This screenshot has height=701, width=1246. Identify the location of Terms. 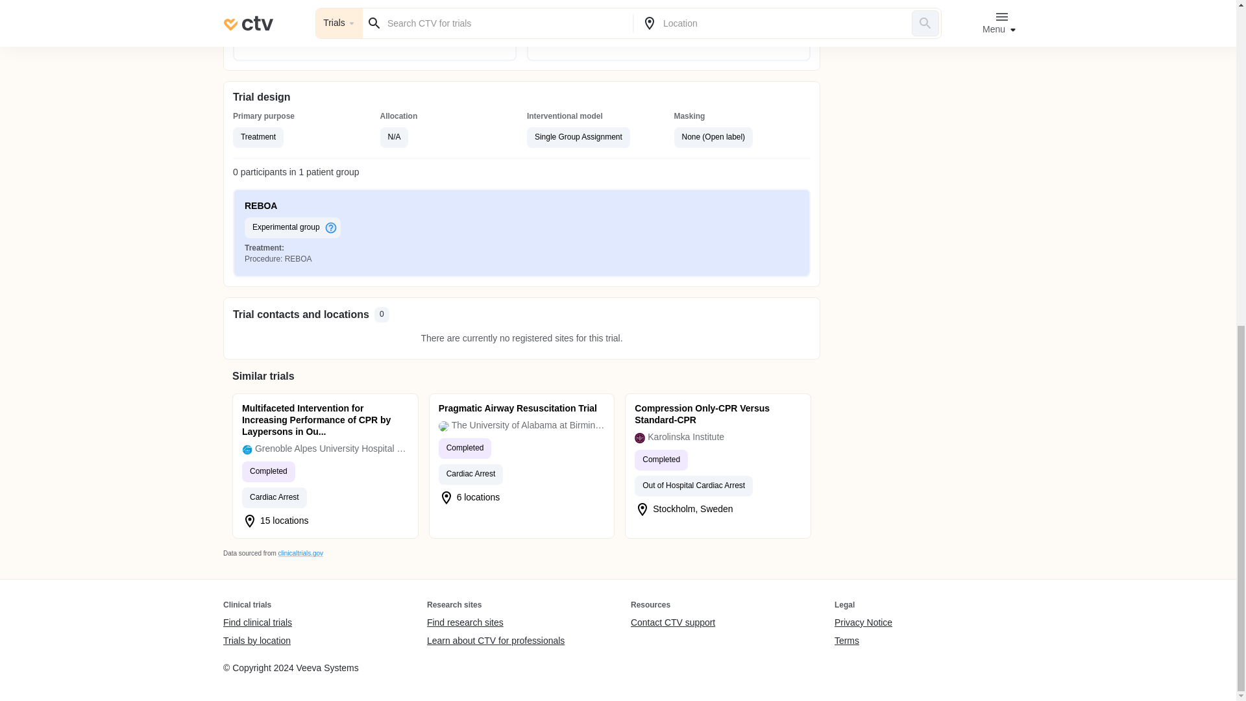
(863, 641).